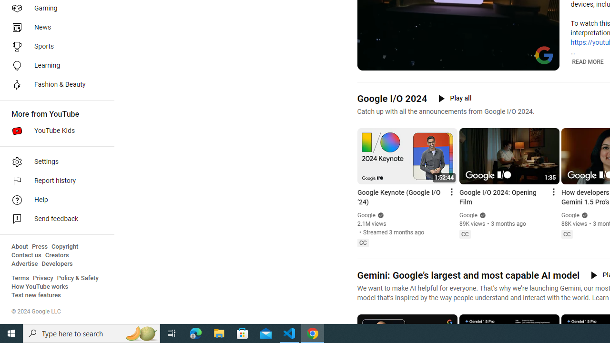  Describe the element at coordinates (567, 234) in the screenshot. I see `Closed captions` at that location.